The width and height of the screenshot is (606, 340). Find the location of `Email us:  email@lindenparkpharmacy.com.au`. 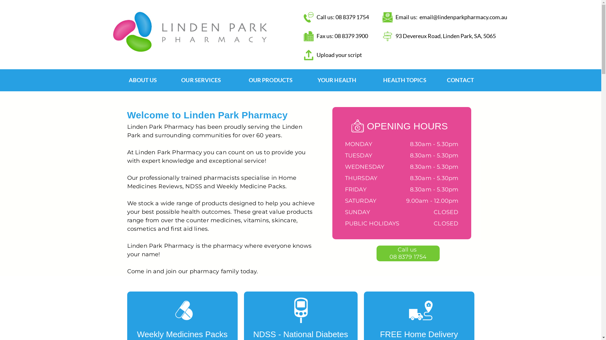

Email us:  email@lindenparkpharmacy.com.au is located at coordinates (455, 17).